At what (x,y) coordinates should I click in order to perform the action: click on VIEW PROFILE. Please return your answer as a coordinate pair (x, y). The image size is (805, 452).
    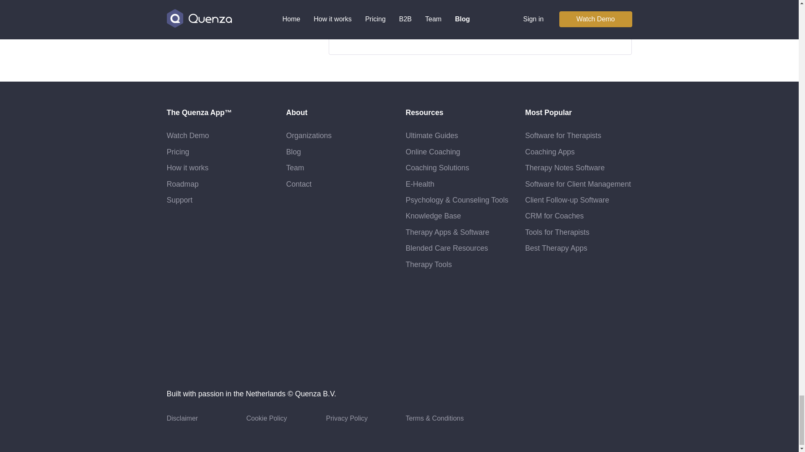
    Looking at the image, I should click on (379, 34).